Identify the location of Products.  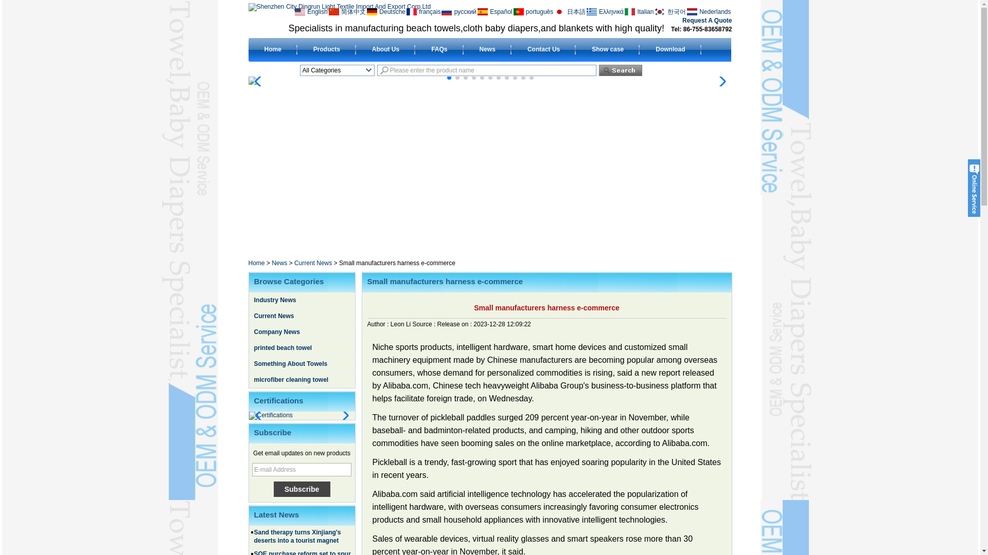
(326, 49).